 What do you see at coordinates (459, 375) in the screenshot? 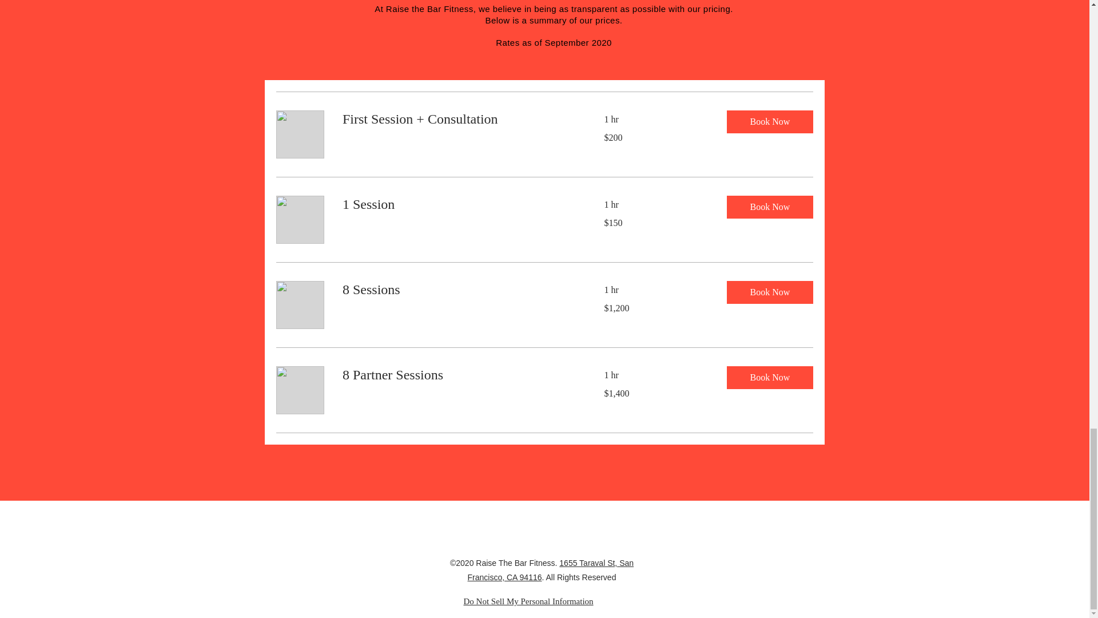
I see `8 Partner Sessions` at bounding box center [459, 375].